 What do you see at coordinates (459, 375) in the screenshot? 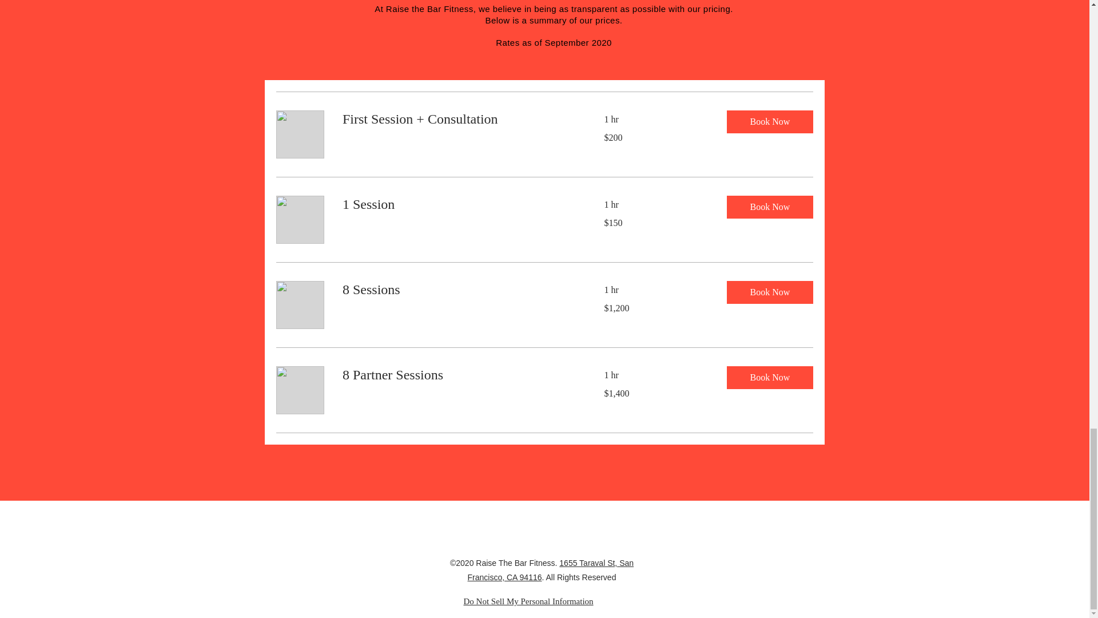
I see `8 Partner Sessions` at bounding box center [459, 375].